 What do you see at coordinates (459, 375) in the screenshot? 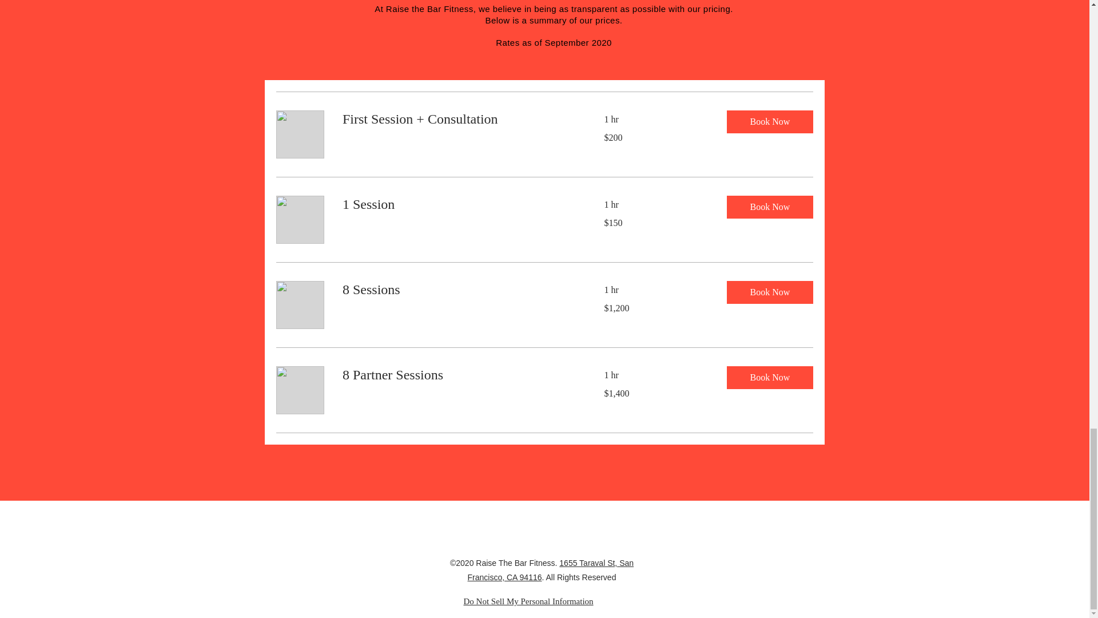
I see `8 Partner Sessions` at bounding box center [459, 375].